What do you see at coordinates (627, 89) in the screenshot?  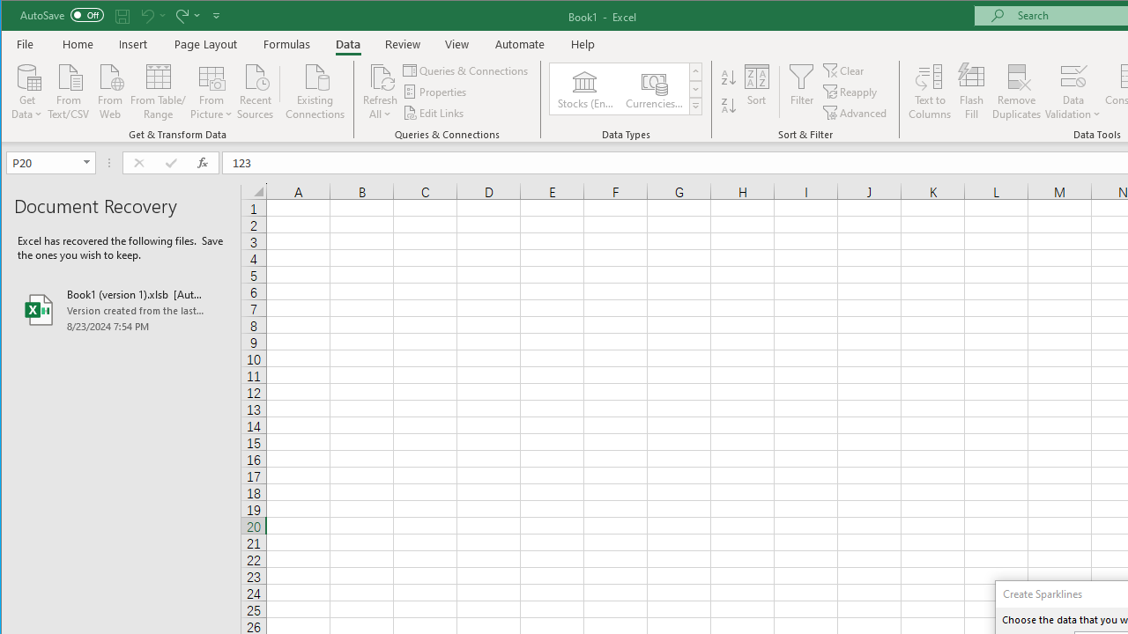 I see `AutomationID: ConvertToLinkedEntity` at bounding box center [627, 89].